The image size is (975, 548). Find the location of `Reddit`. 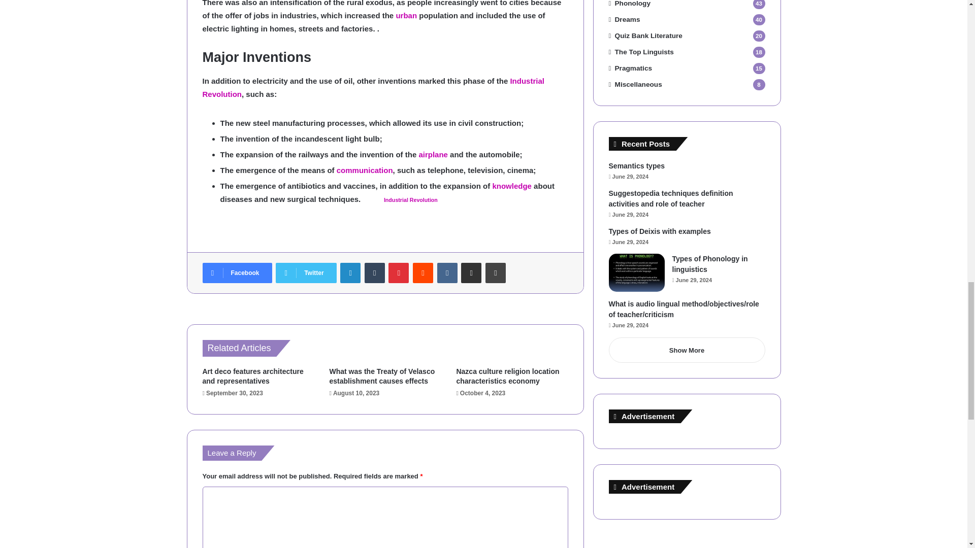

Reddit is located at coordinates (422, 273).